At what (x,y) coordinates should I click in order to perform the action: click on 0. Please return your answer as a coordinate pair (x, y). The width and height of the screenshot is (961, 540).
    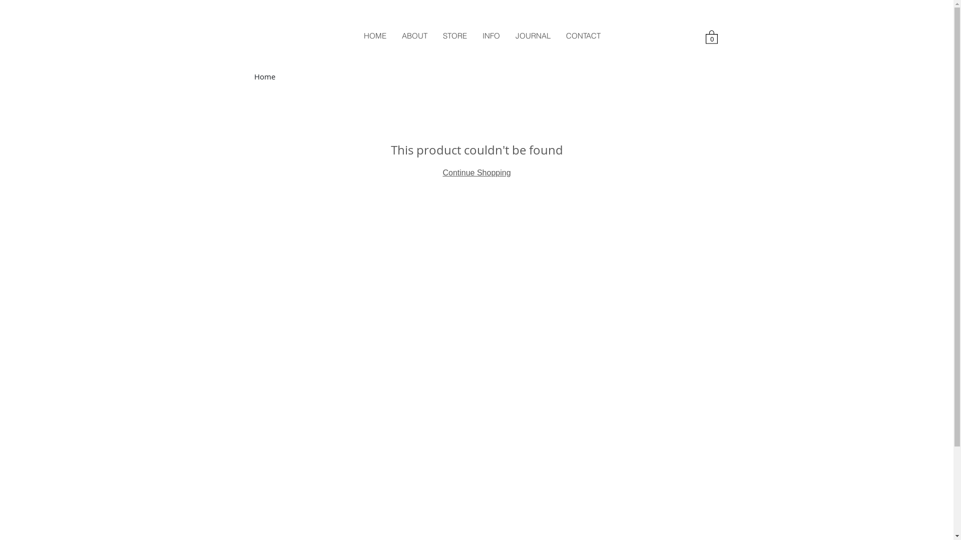
    Looking at the image, I should click on (712, 37).